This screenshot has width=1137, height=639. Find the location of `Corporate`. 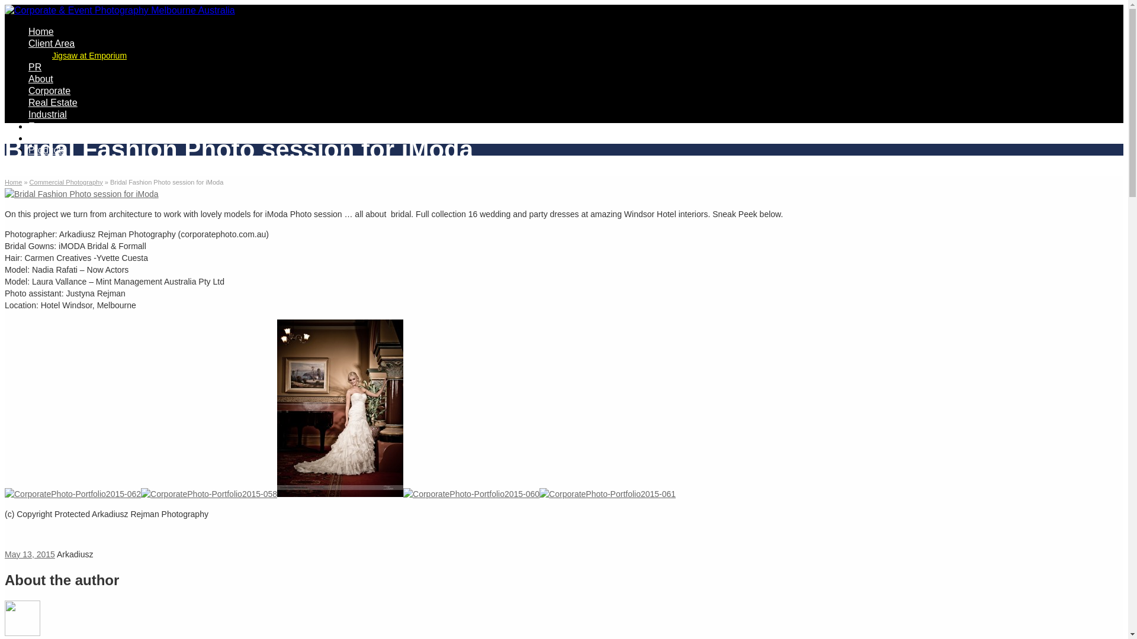

Corporate is located at coordinates (50, 91).